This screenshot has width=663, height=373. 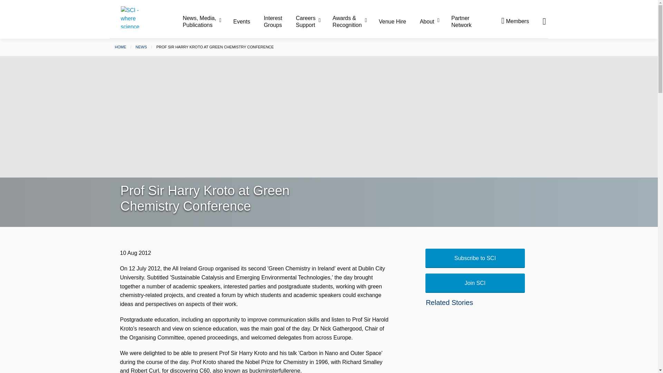 What do you see at coordinates (248, 22) in the screenshot?
I see `Events` at bounding box center [248, 22].